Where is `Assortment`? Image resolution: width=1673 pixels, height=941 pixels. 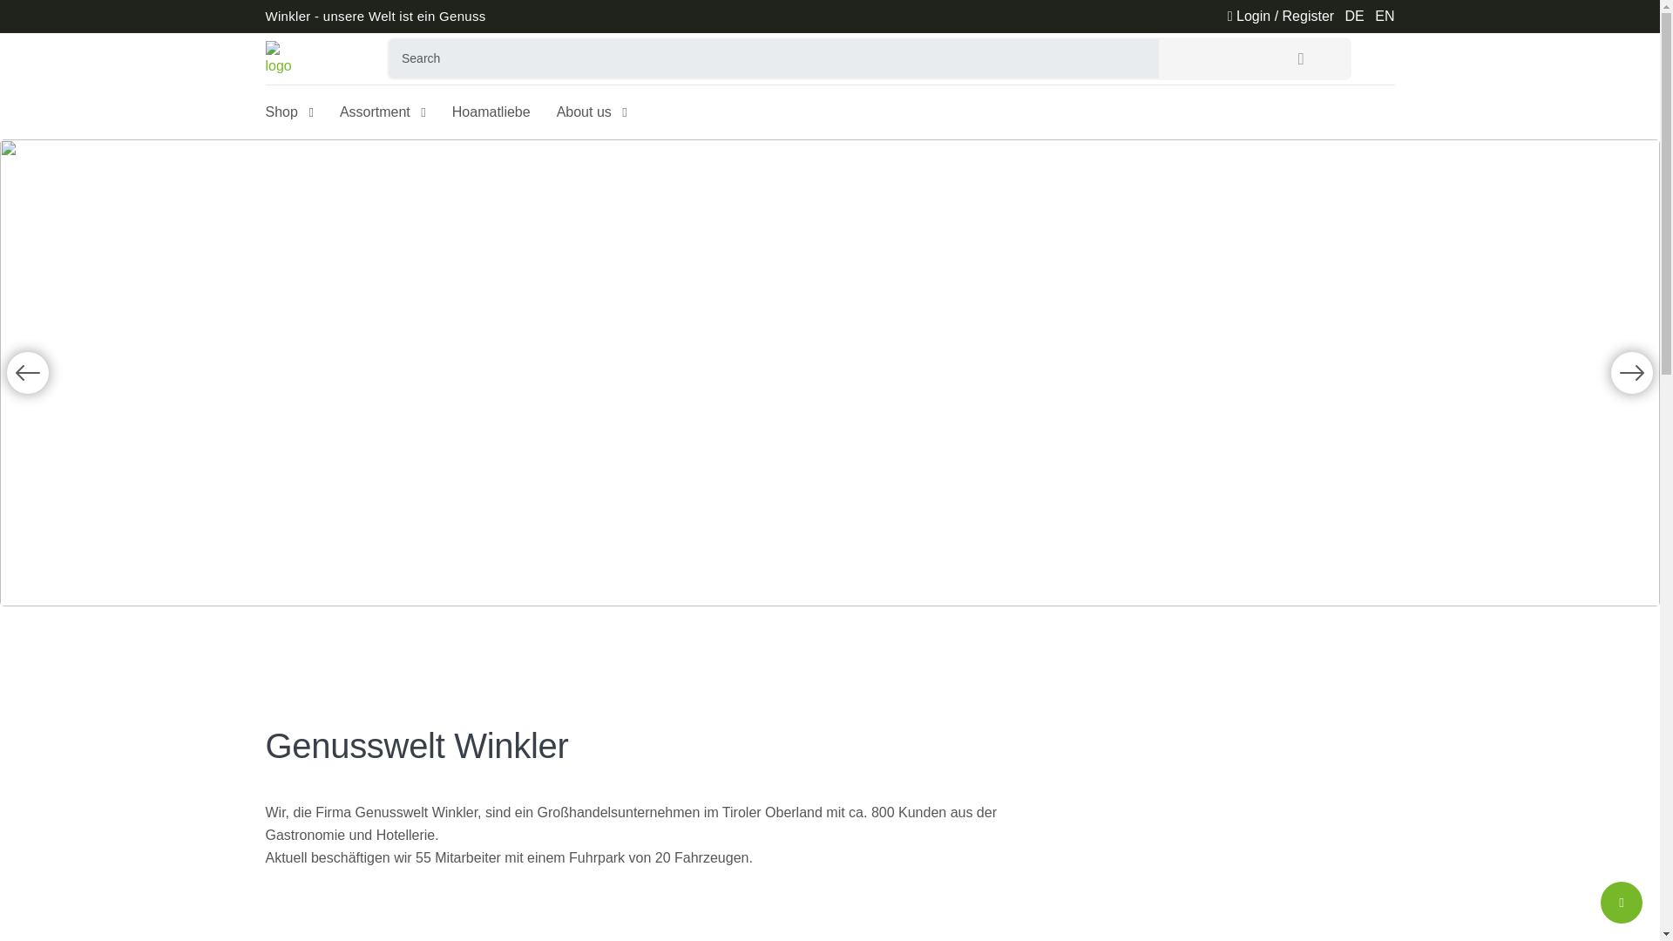 Assortment is located at coordinates (383, 112).